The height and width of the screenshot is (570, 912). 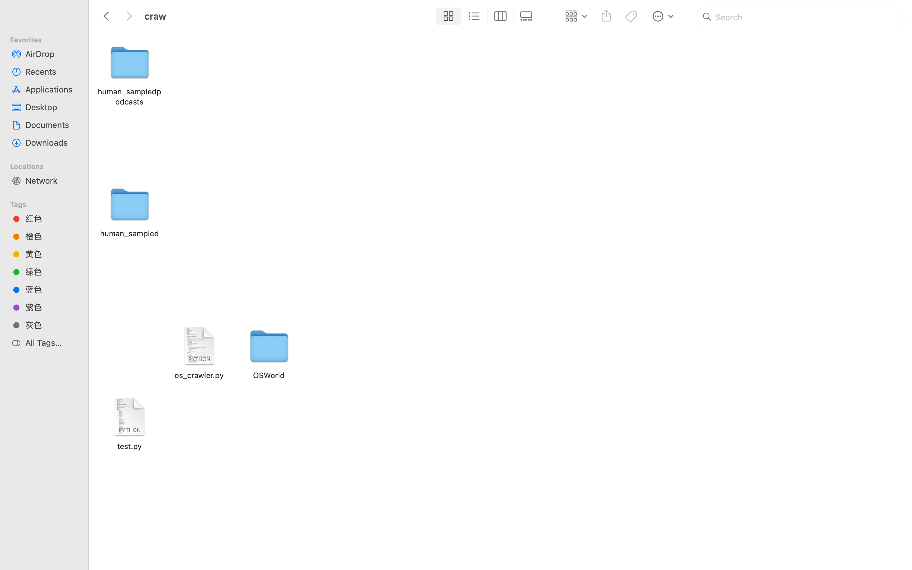 What do you see at coordinates (51, 289) in the screenshot?
I see `蓝色` at bounding box center [51, 289].